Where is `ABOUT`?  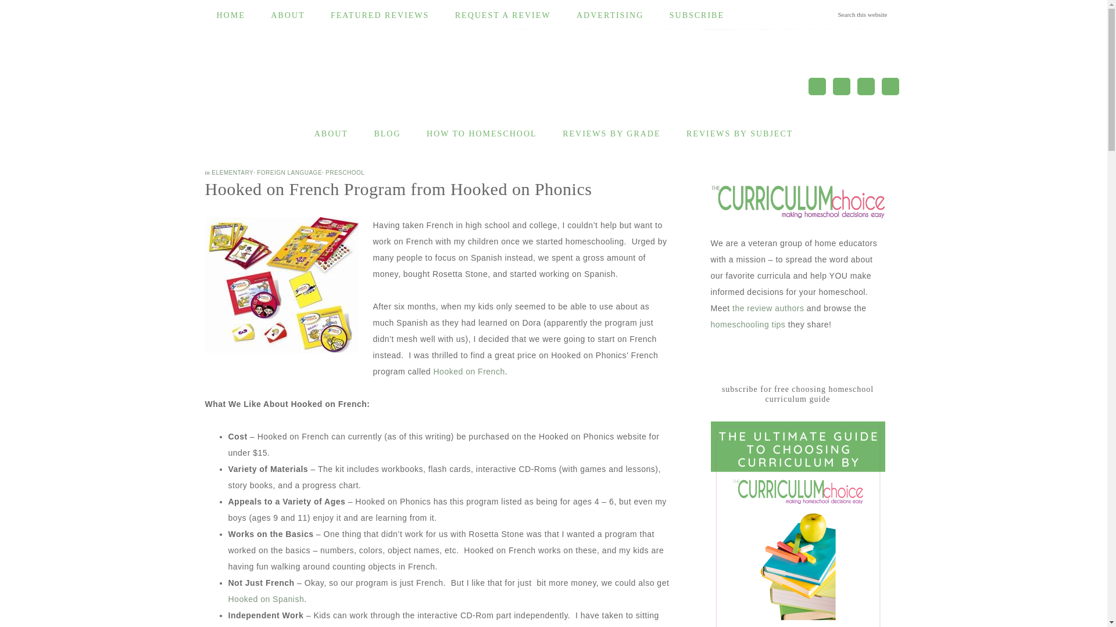 ABOUT is located at coordinates (331, 134).